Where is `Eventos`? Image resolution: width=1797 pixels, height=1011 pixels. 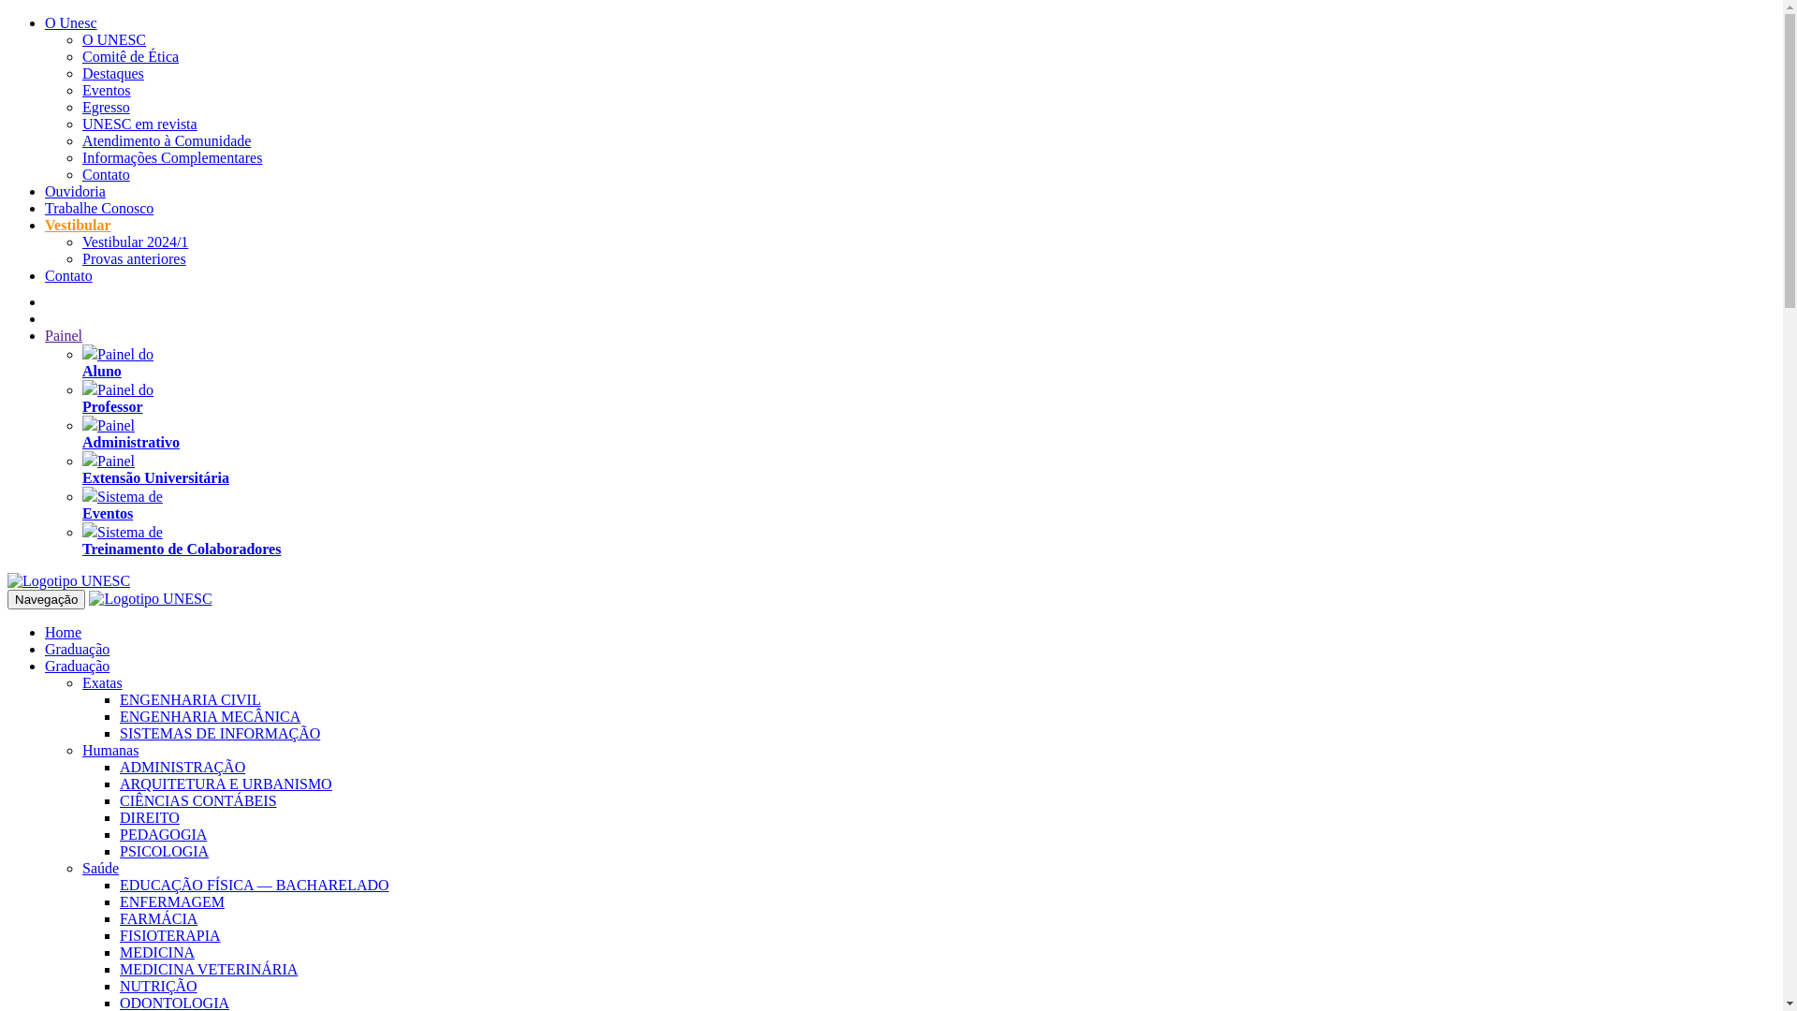 Eventos is located at coordinates (107, 90).